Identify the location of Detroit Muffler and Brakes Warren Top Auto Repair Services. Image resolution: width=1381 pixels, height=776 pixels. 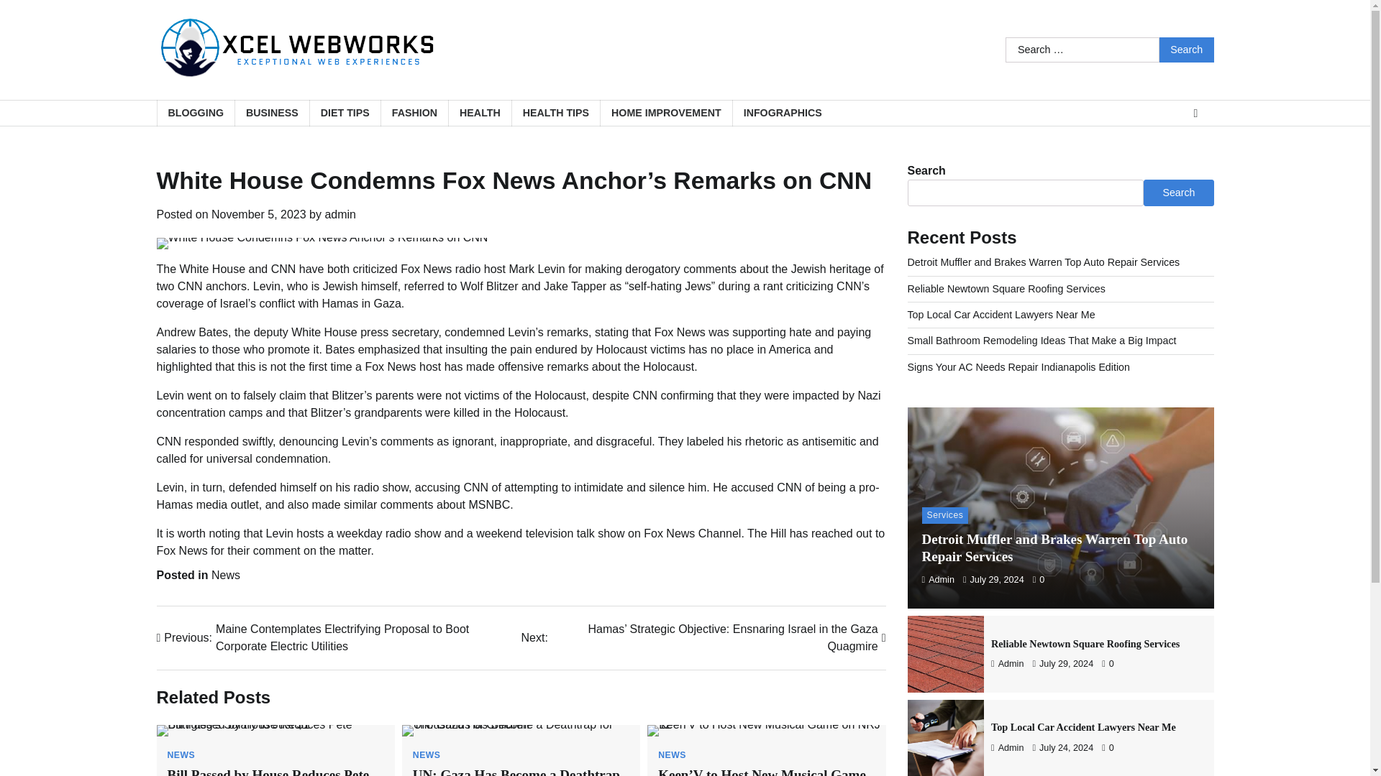
(1054, 548).